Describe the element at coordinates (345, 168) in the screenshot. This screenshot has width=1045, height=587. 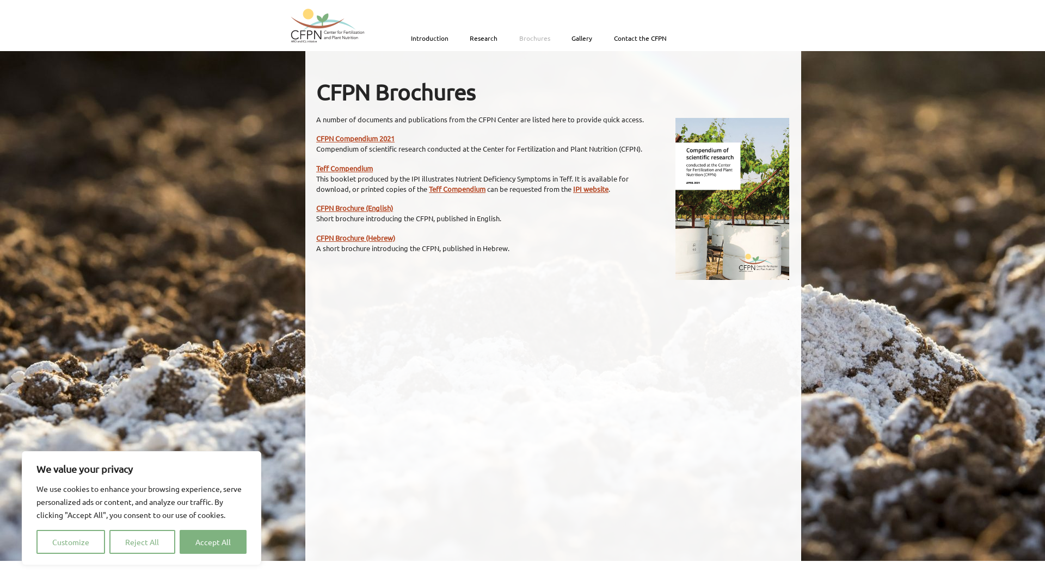
I see `Teff Compendium` at that location.